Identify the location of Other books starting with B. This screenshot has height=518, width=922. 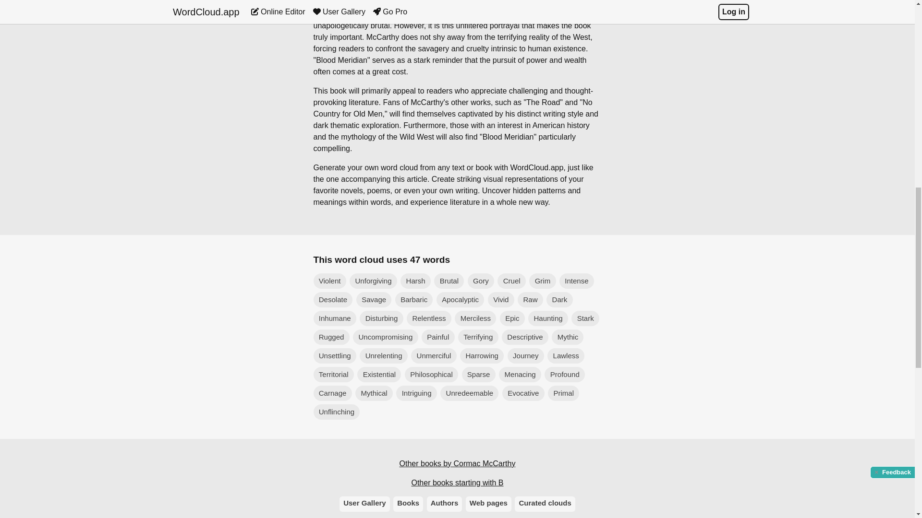
(457, 483).